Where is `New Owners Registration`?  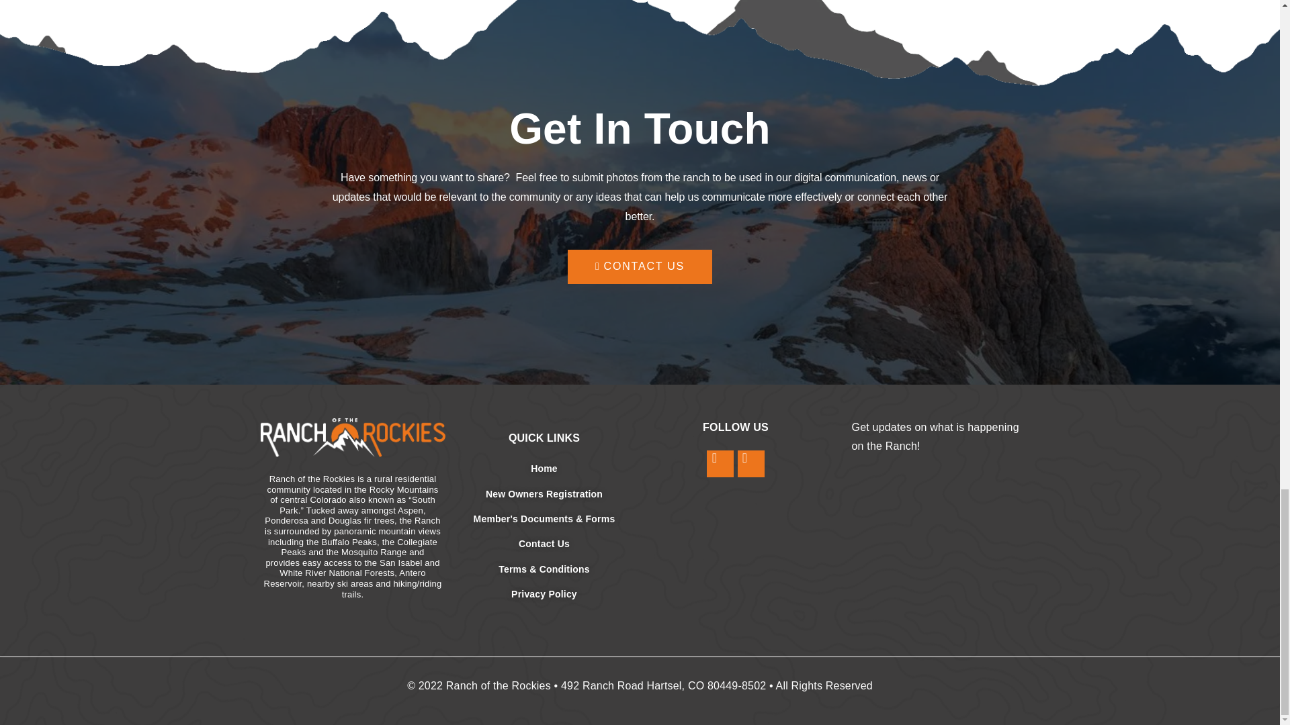 New Owners Registration is located at coordinates (543, 494).